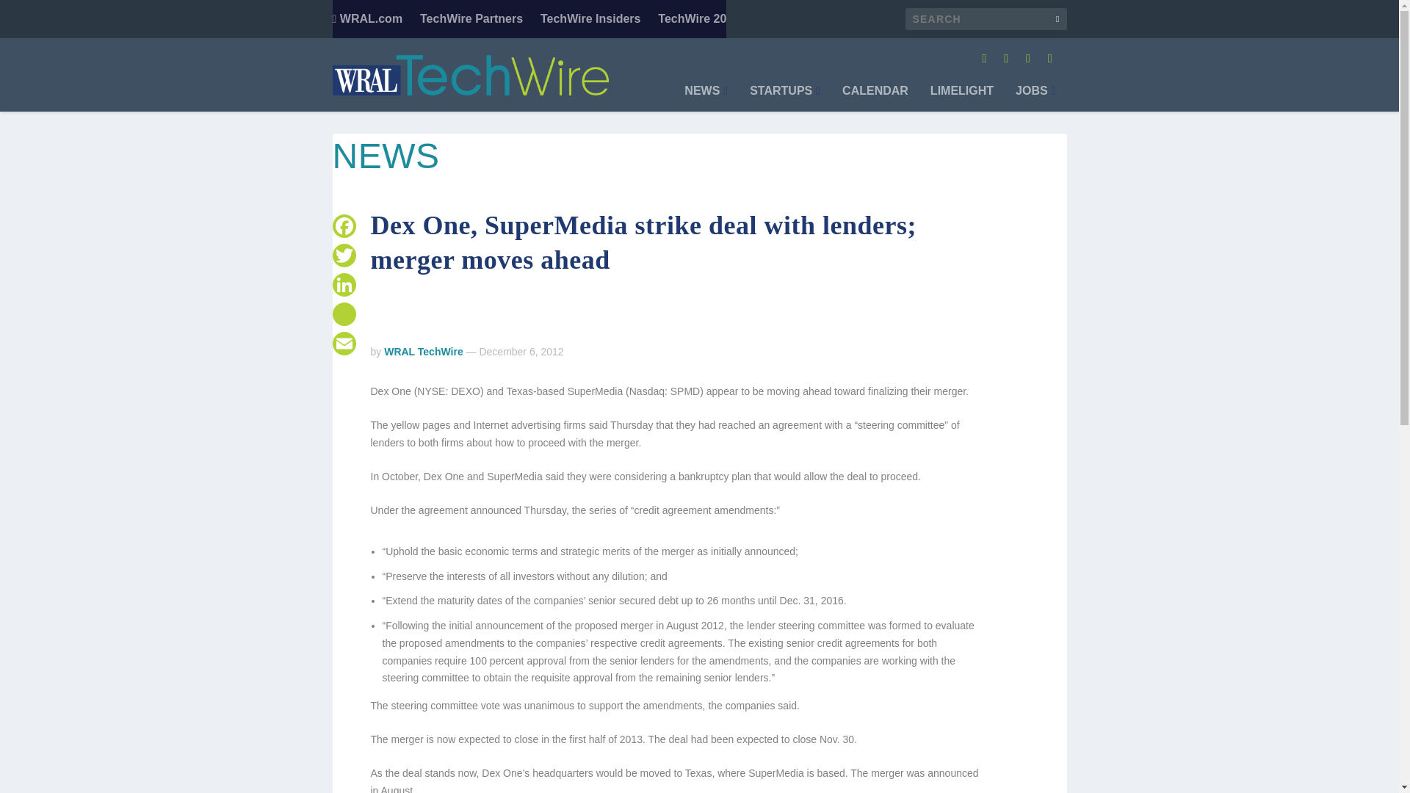  What do you see at coordinates (1035, 98) in the screenshot?
I see `JOBS` at bounding box center [1035, 98].